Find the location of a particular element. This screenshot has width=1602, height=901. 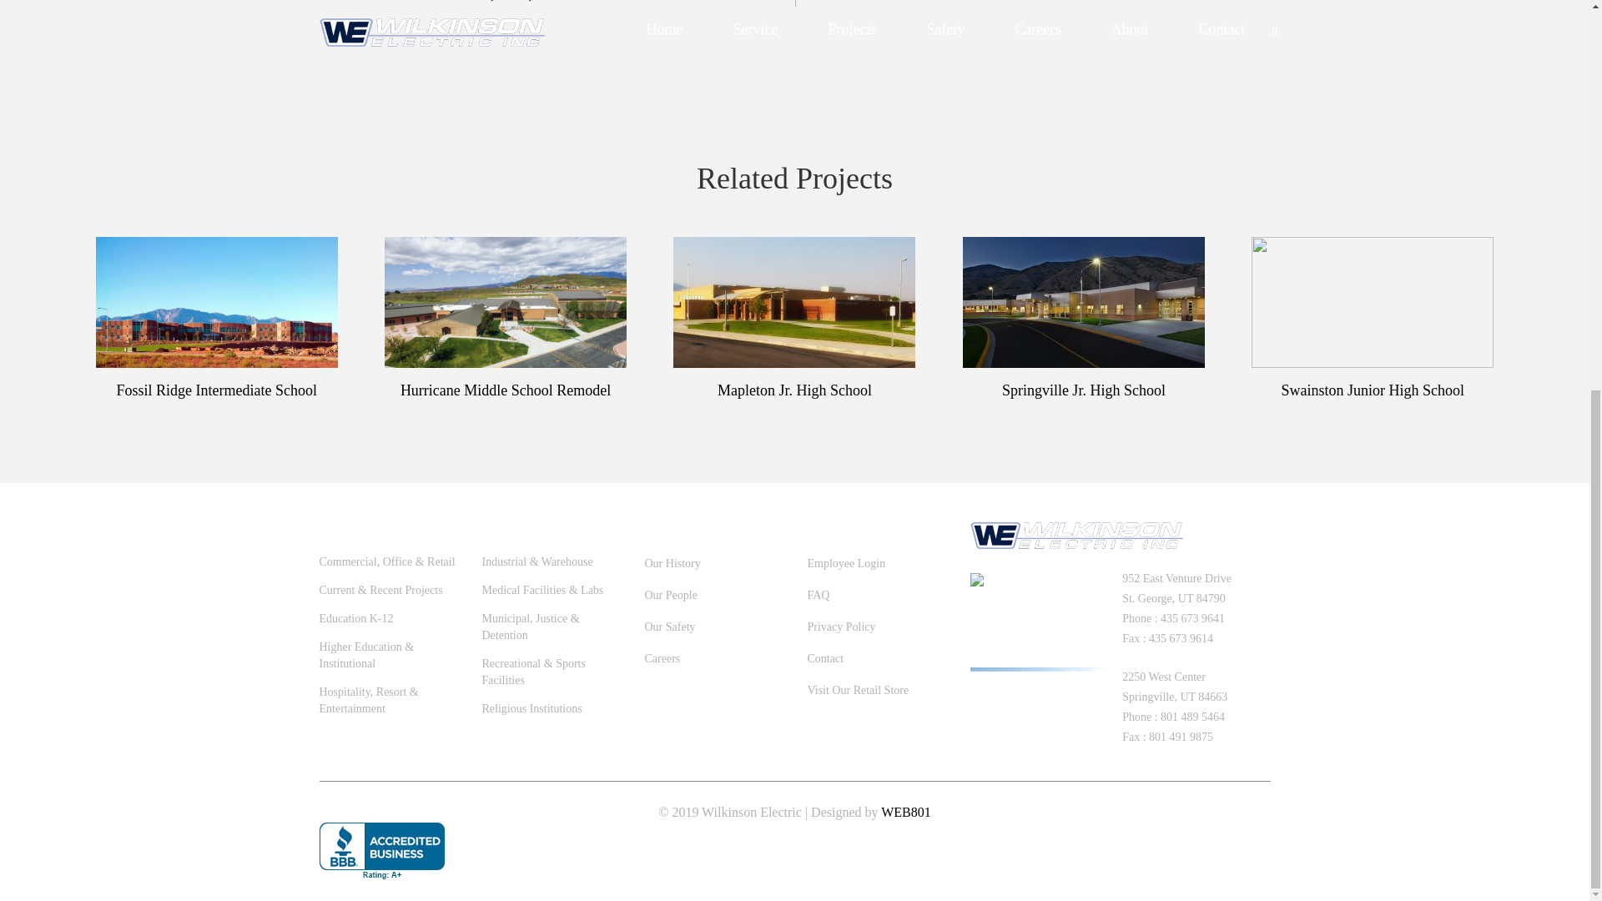

Our Safety is located at coordinates (669, 627).